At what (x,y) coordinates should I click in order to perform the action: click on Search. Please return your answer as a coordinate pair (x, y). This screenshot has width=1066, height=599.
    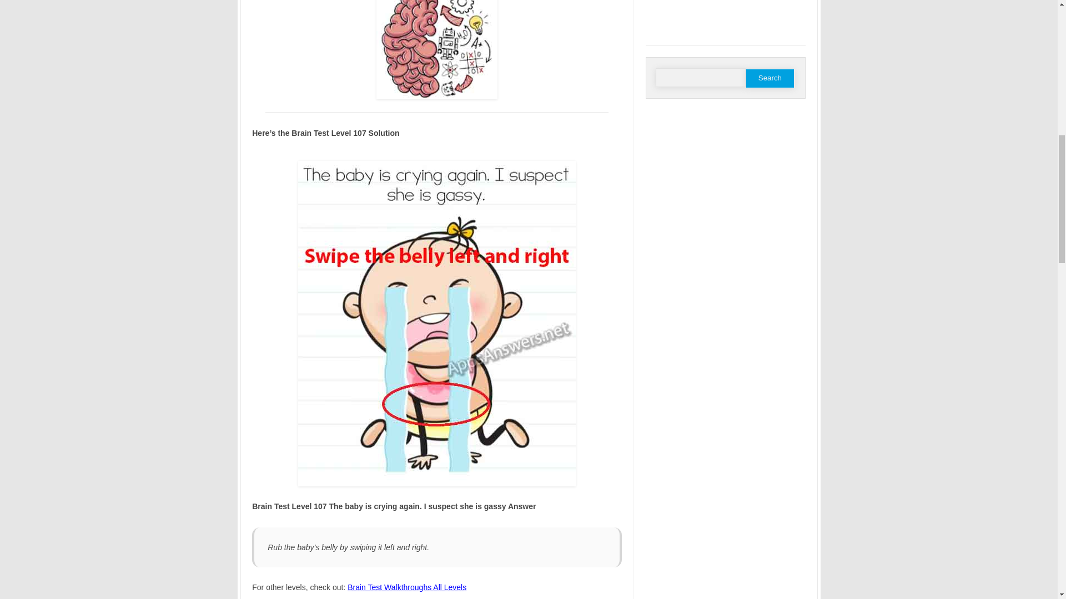
    Looking at the image, I should click on (770, 78).